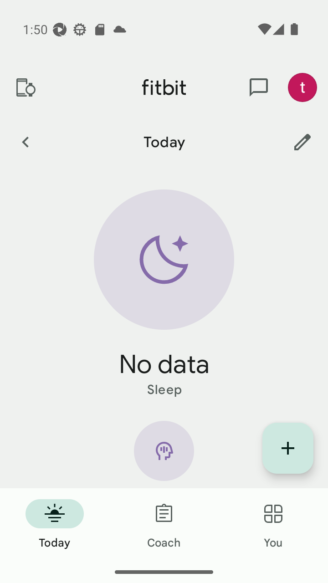 The width and height of the screenshot is (328, 583). I want to click on Previous Day, so click(25, 142).